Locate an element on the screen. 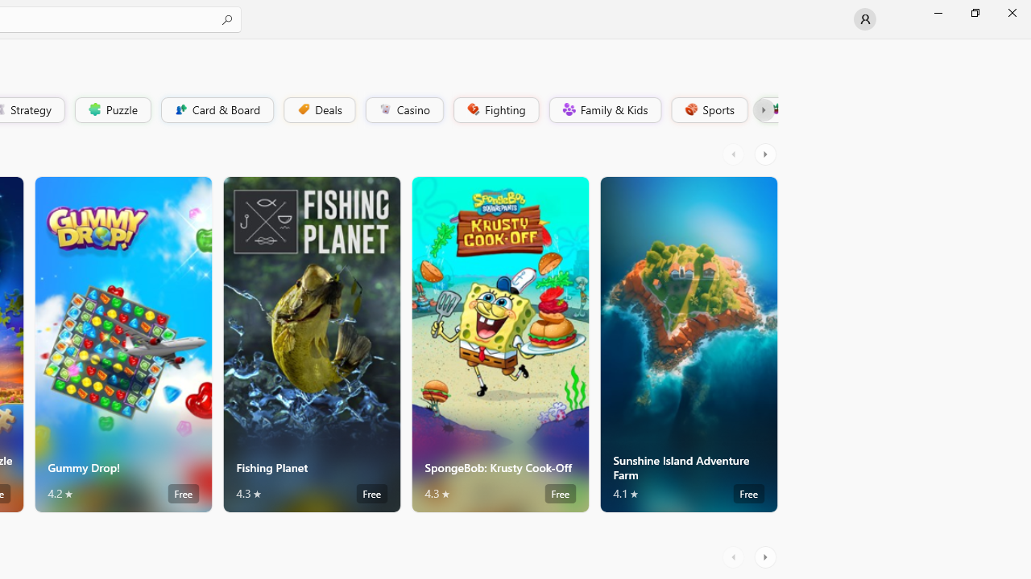  Deals is located at coordinates (318, 109).